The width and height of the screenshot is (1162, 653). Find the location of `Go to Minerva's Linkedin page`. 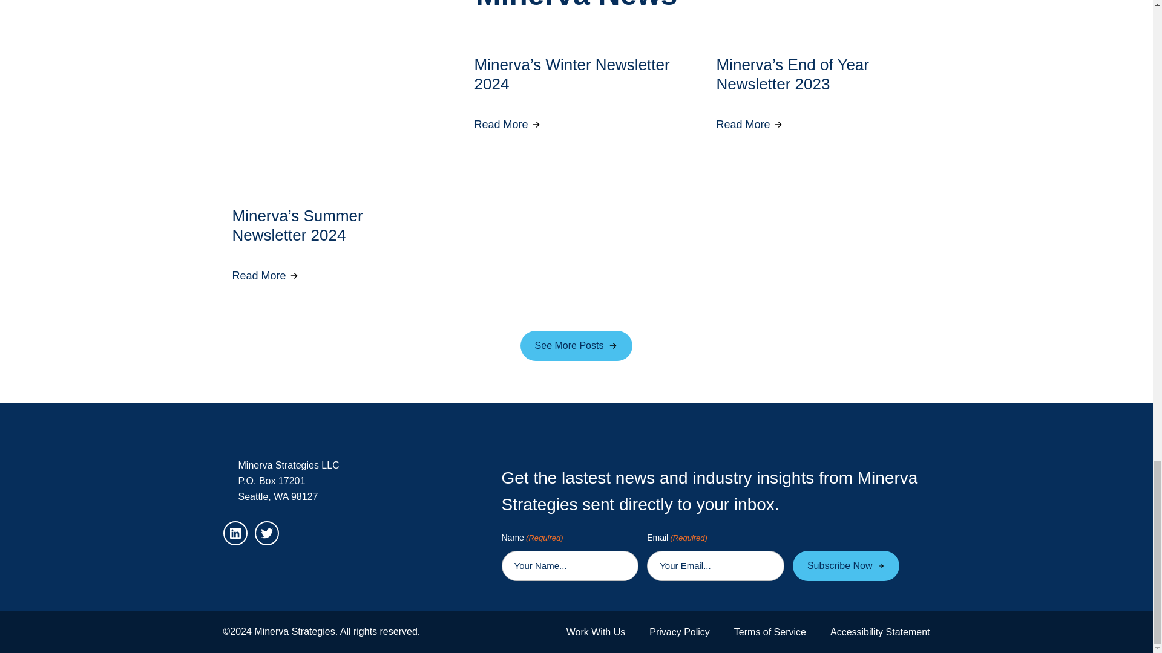

Go to Minerva's Linkedin page is located at coordinates (235, 533).